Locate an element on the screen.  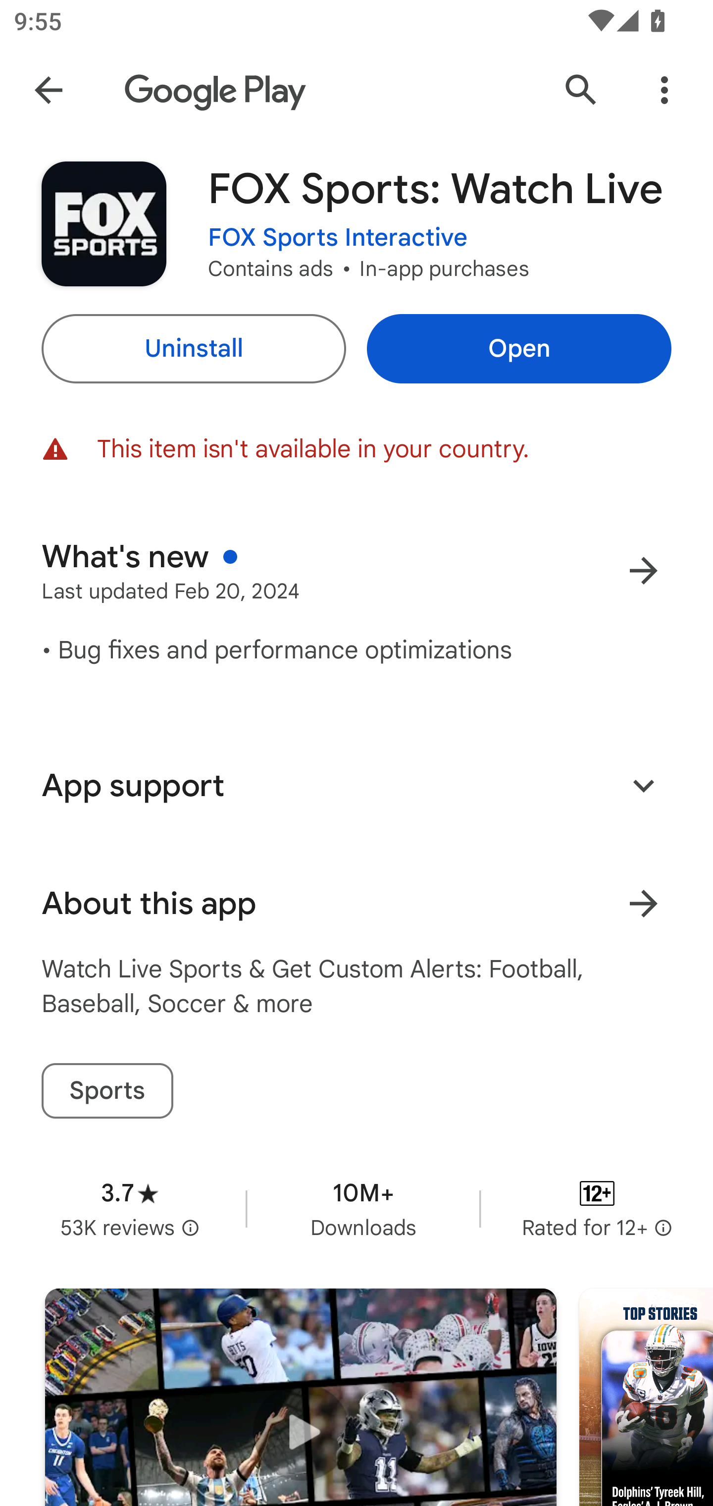
App support Expand is located at coordinates (356, 785).